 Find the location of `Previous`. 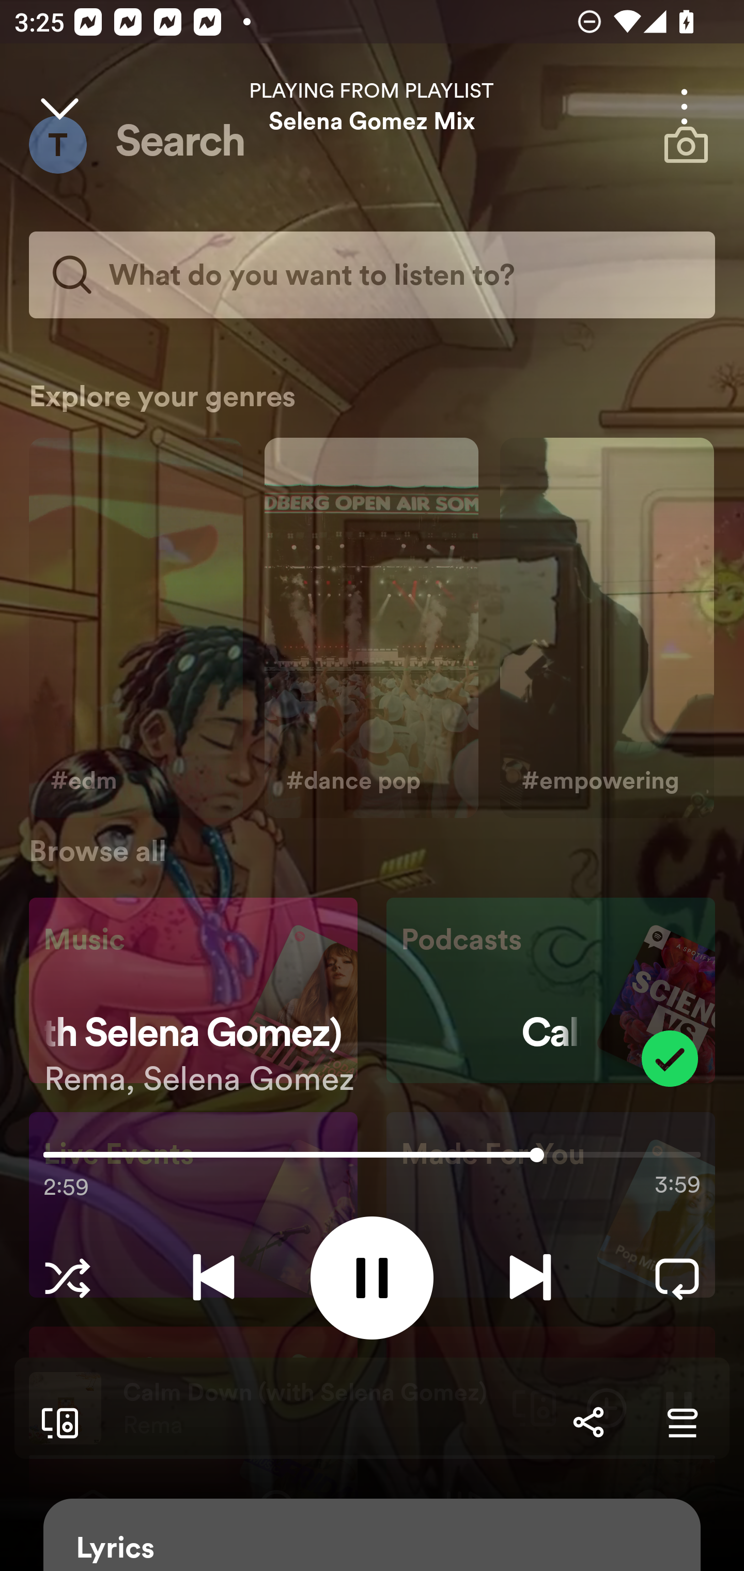

Previous is located at coordinates (213, 1277).